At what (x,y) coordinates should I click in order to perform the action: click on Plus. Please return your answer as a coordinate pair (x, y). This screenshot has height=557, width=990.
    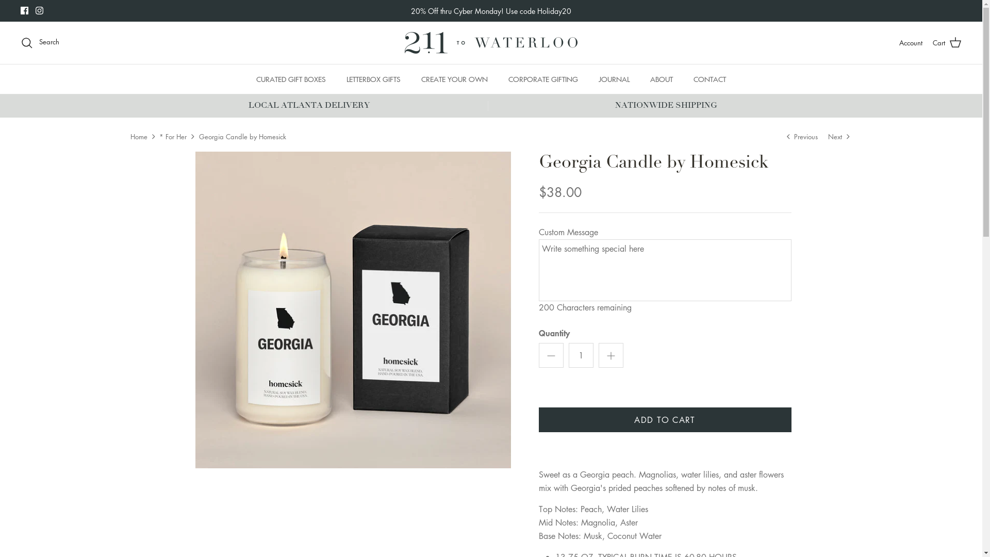
    Looking at the image, I should click on (610, 355).